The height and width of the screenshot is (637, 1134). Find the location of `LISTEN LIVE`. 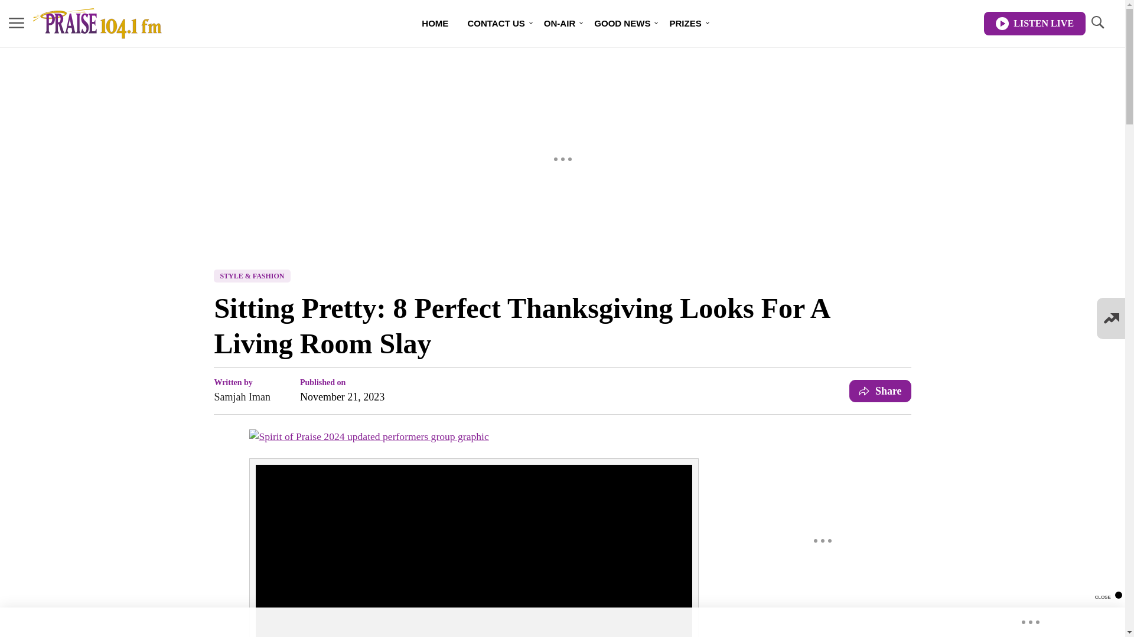

LISTEN LIVE is located at coordinates (1035, 24).